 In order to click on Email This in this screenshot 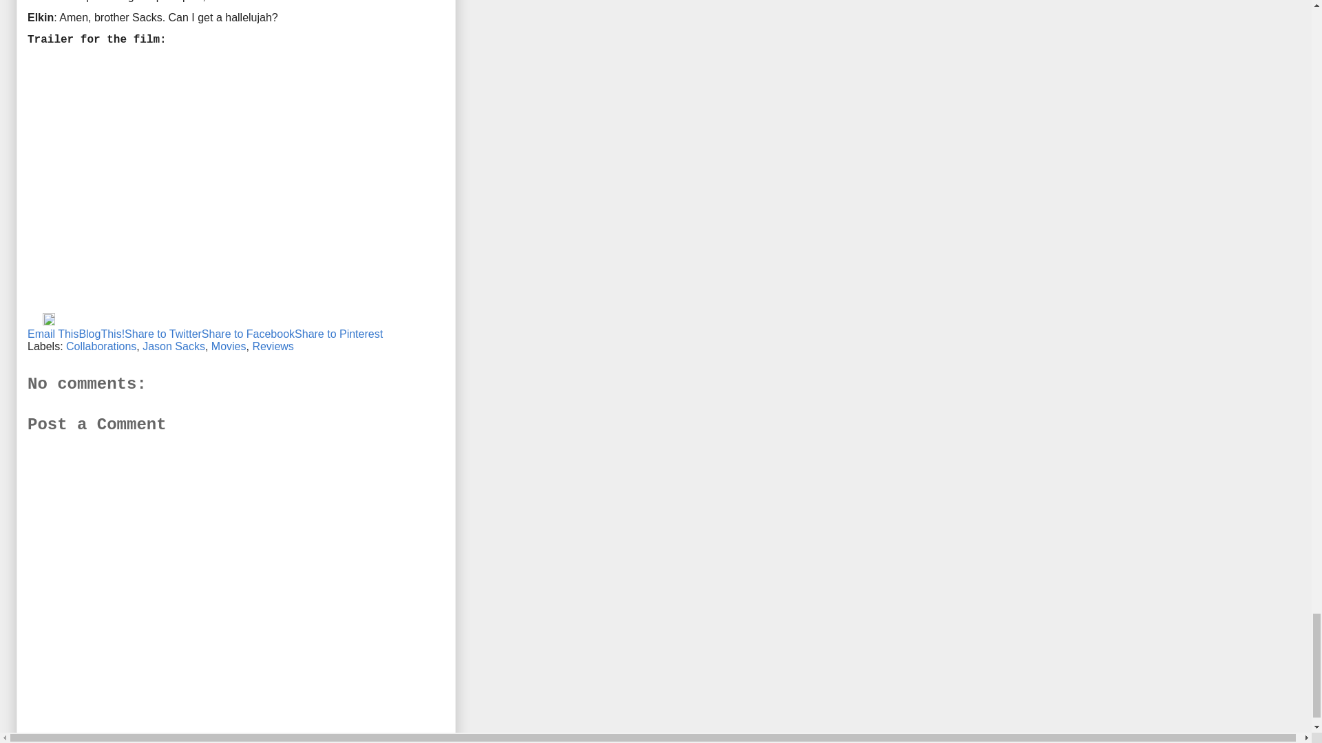, I will do `click(52, 334)`.